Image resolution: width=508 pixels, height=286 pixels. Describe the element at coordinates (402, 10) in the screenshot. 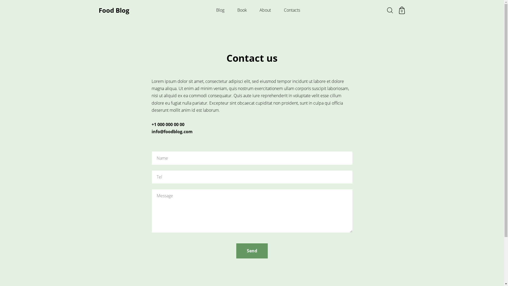

I see `0` at that location.